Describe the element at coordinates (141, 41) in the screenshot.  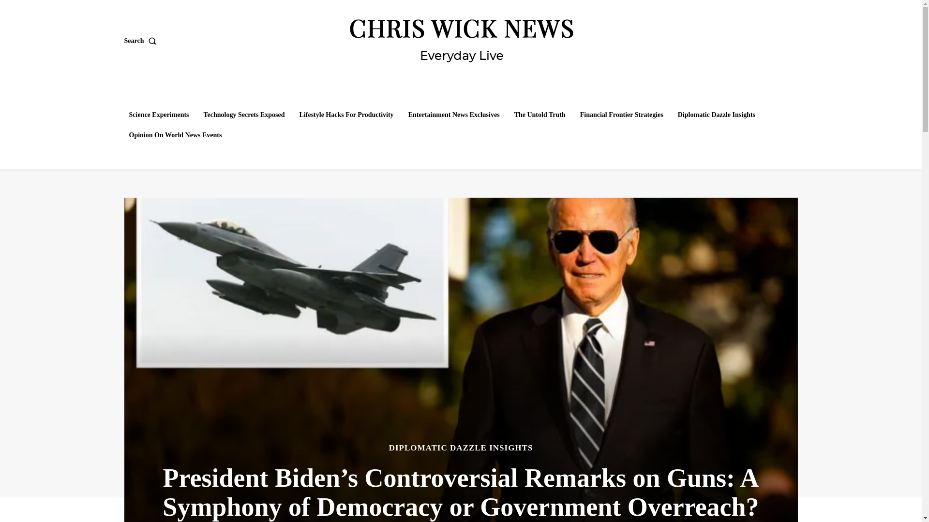
I see `Search` at that location.